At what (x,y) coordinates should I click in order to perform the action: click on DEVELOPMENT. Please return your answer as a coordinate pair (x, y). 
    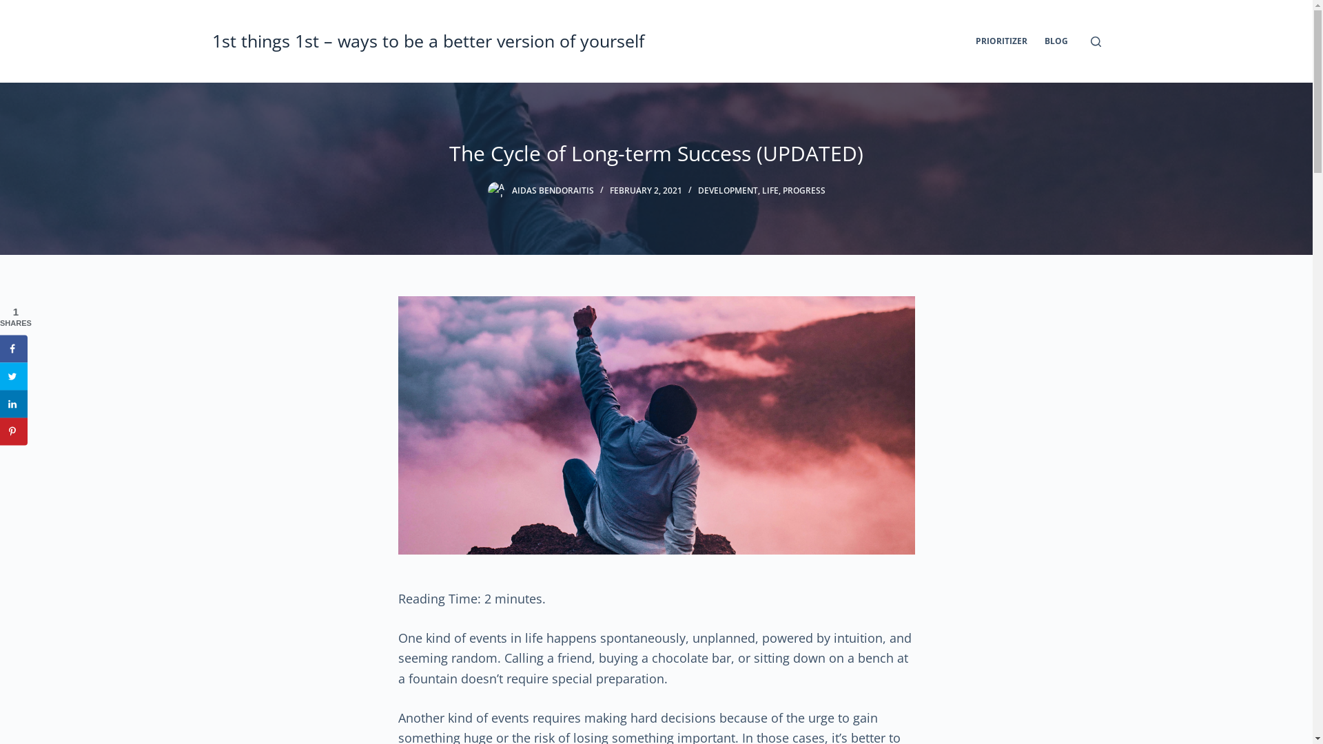
    Looking at the image, I should click on (728, 190).